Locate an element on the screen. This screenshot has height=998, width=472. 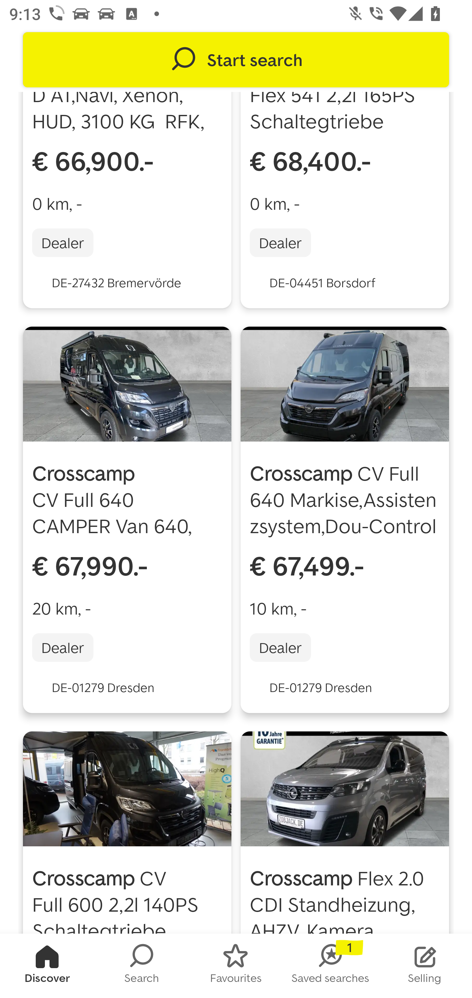
HOMESCREEN Discover is located at coordinates (47, 966).